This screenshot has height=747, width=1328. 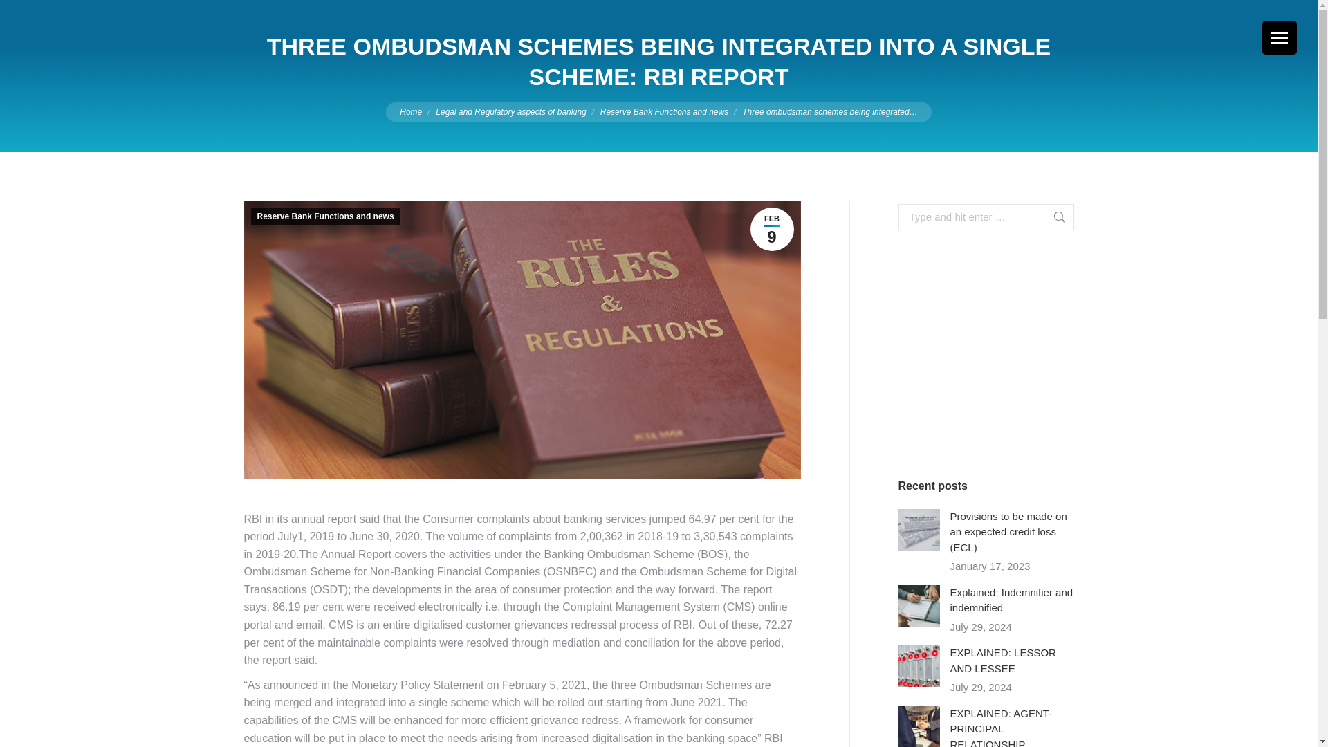 I want to click on Reserve Bank Functions and news, so click(x=664, y=111).